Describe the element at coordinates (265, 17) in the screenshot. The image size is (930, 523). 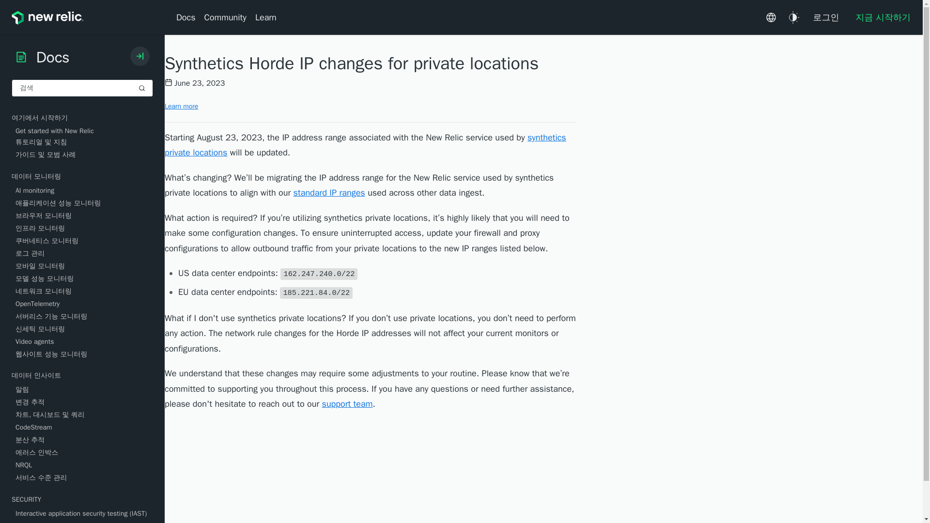
I see `Learn` at that location.